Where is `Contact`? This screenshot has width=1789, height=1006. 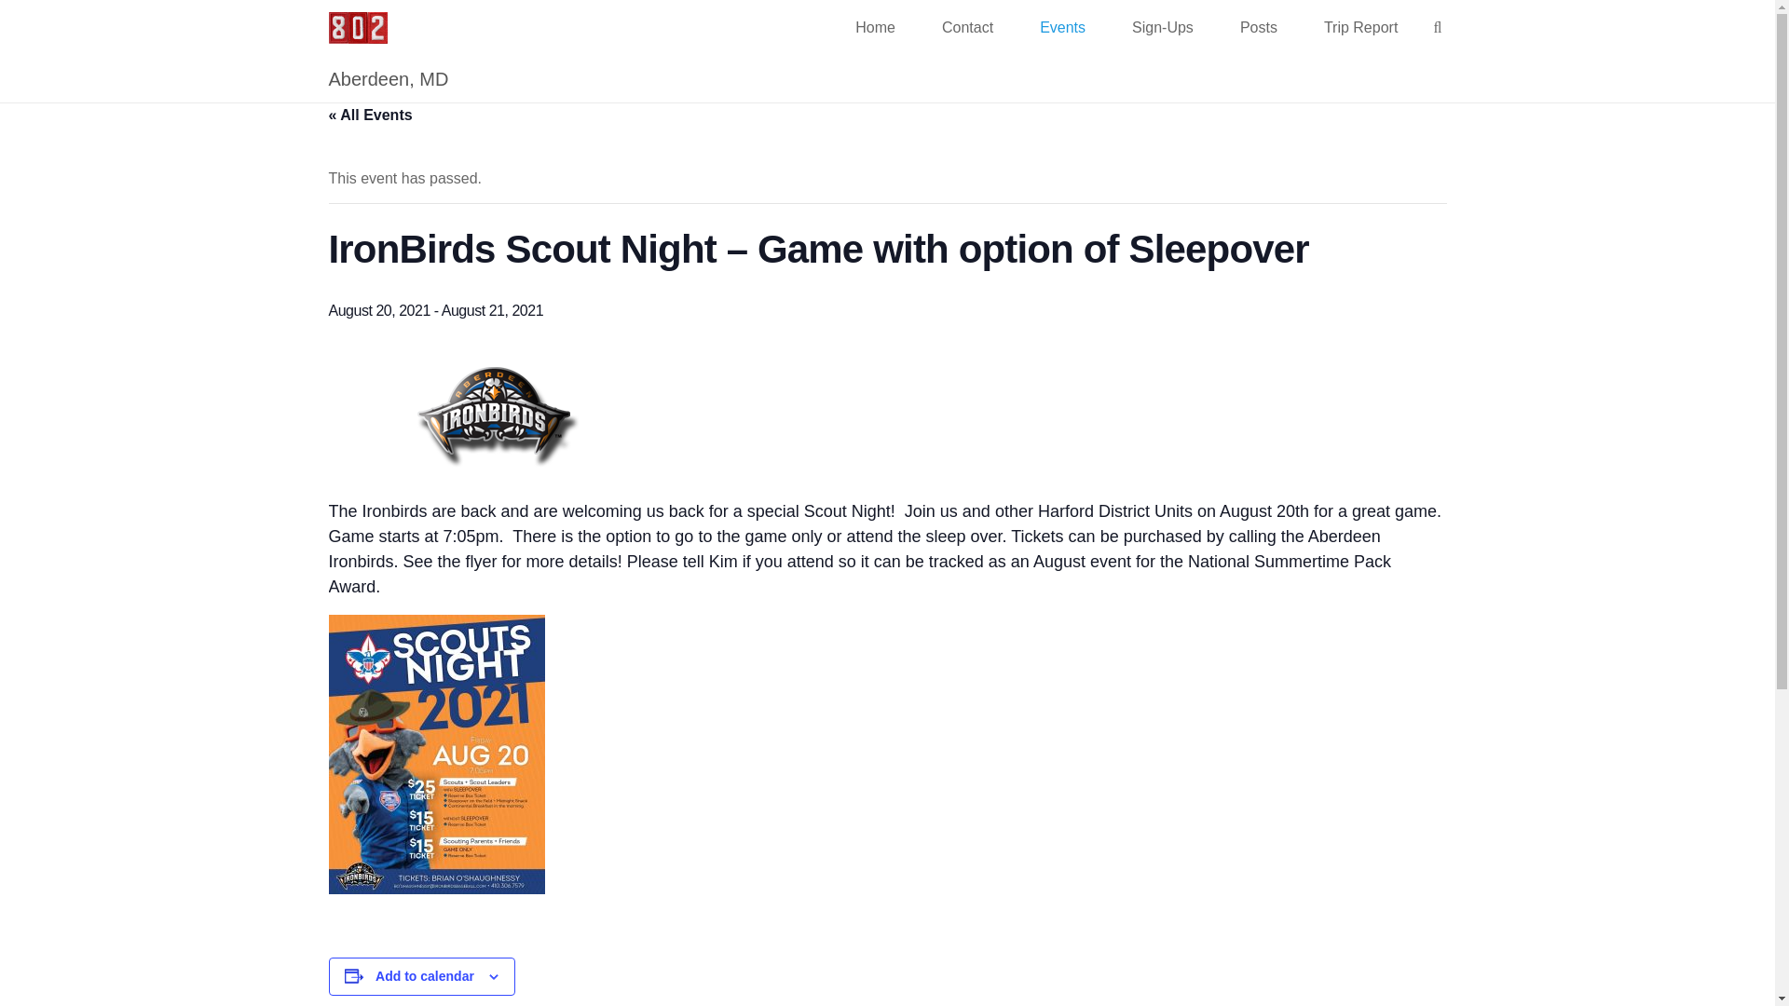
Contact is located at coordinates (967, 28).